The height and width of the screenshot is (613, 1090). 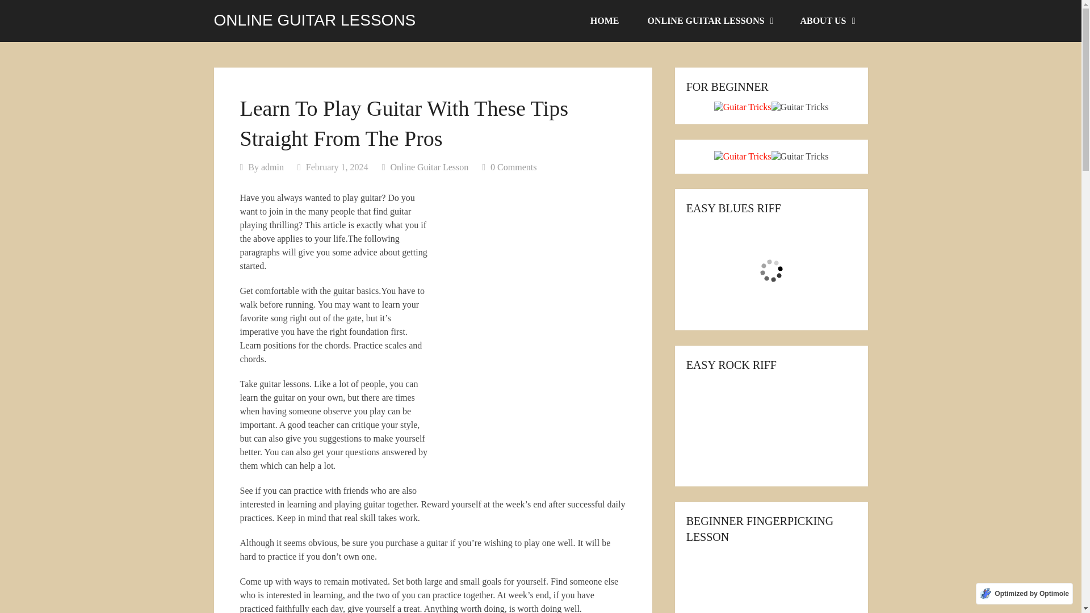 I want to click on ABOUT US, so click(x=827, y=21).